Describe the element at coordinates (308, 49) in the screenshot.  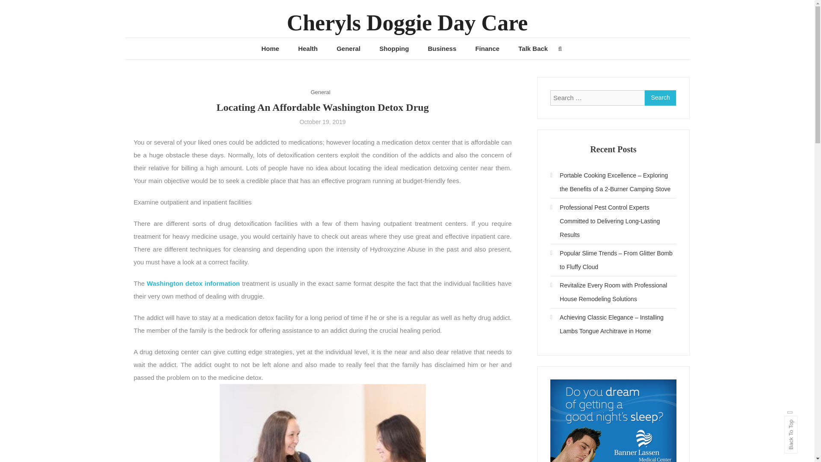
I see `Health` at that location.